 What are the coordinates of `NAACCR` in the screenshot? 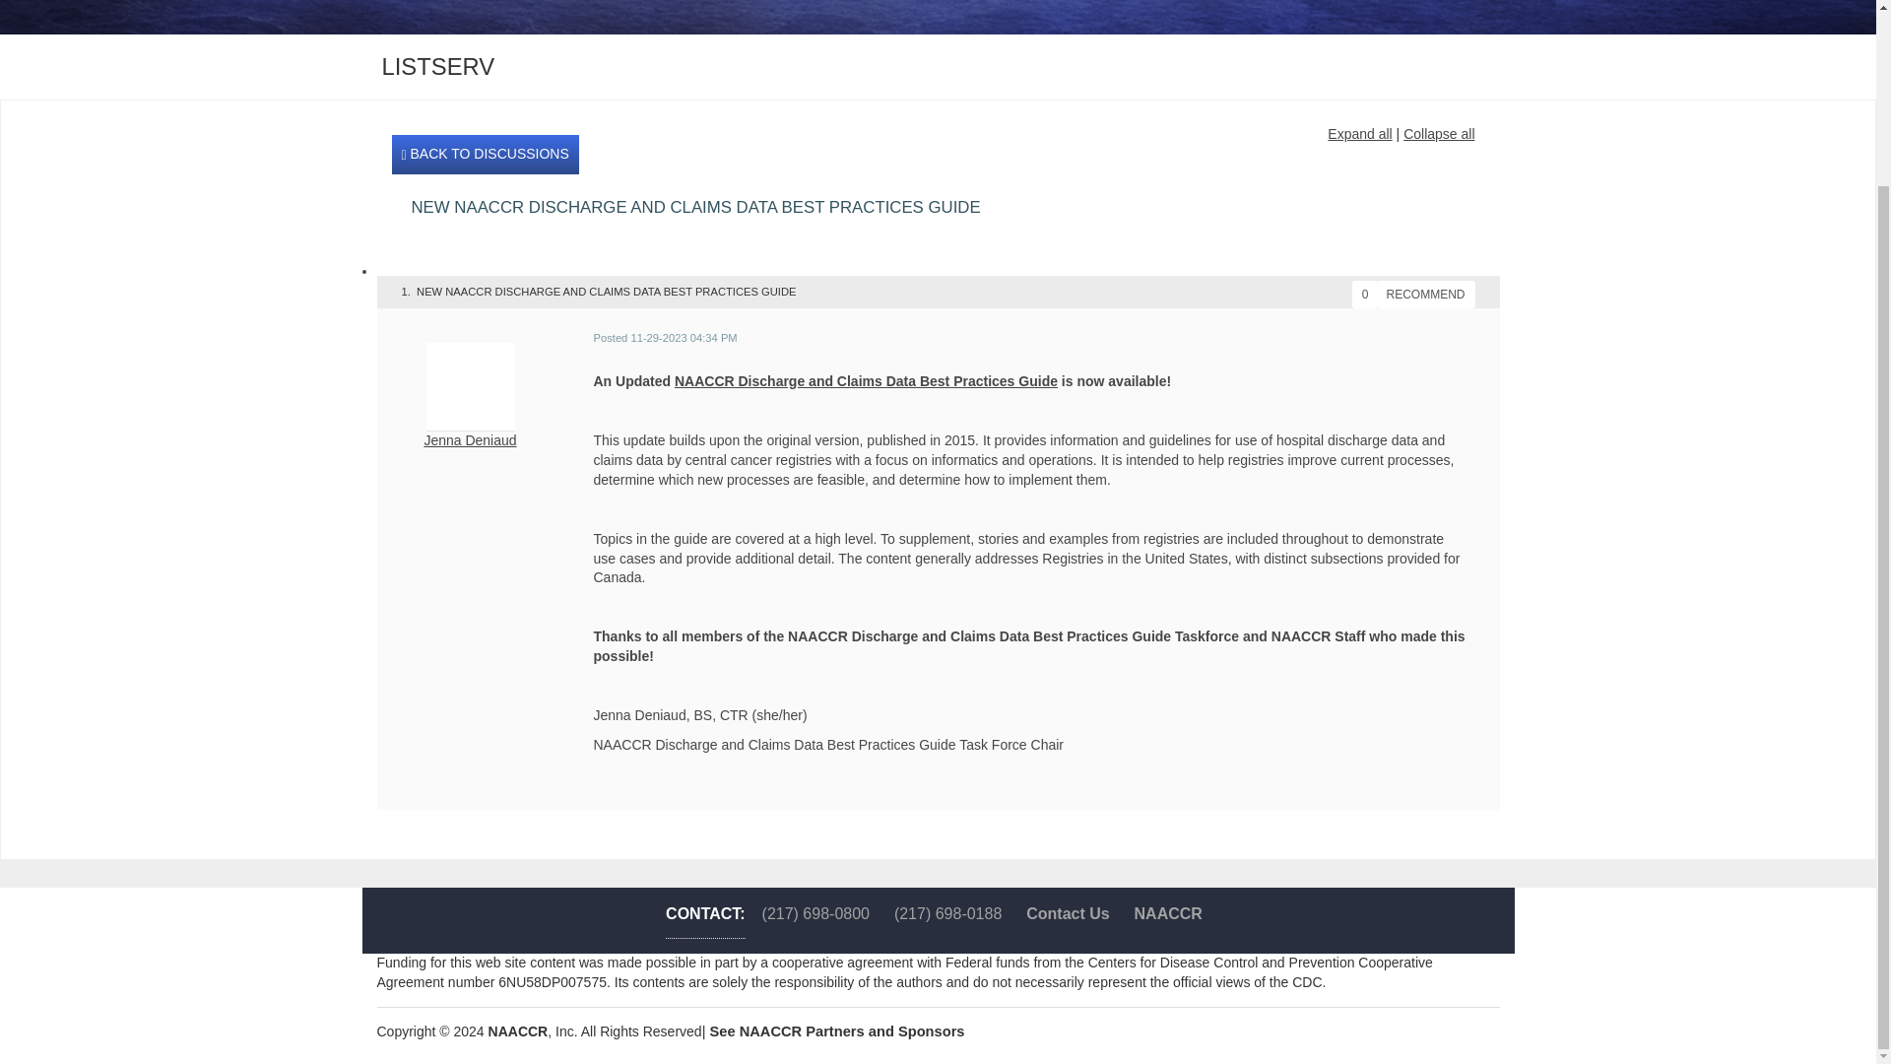 It's located at (1168, 914).